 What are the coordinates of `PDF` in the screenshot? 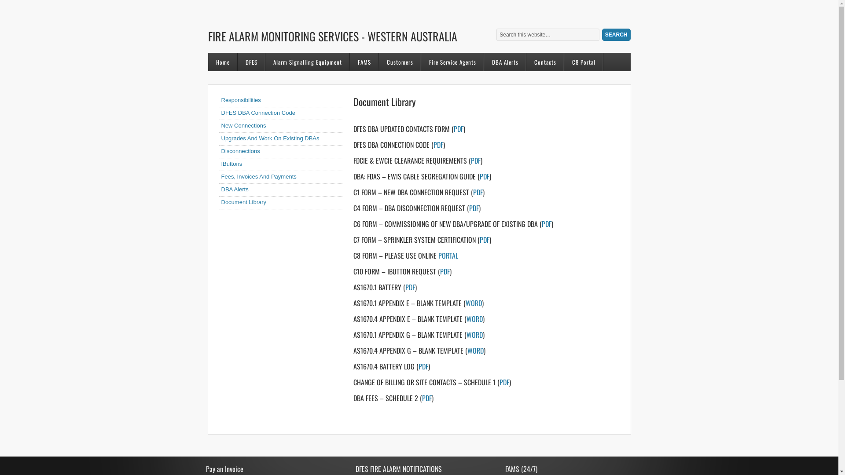 It's located at (410, 287).